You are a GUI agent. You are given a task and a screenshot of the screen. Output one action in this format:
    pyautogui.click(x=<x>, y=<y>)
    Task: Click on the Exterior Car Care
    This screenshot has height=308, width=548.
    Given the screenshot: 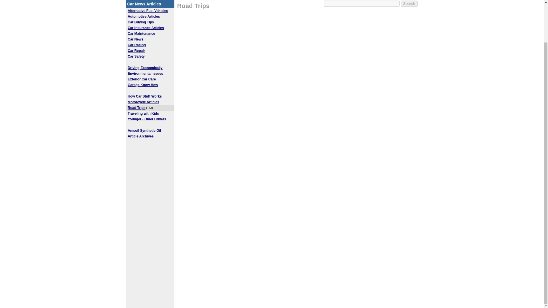 What is the action you would take?
    pyautogui.click(x=142, y=79)
    